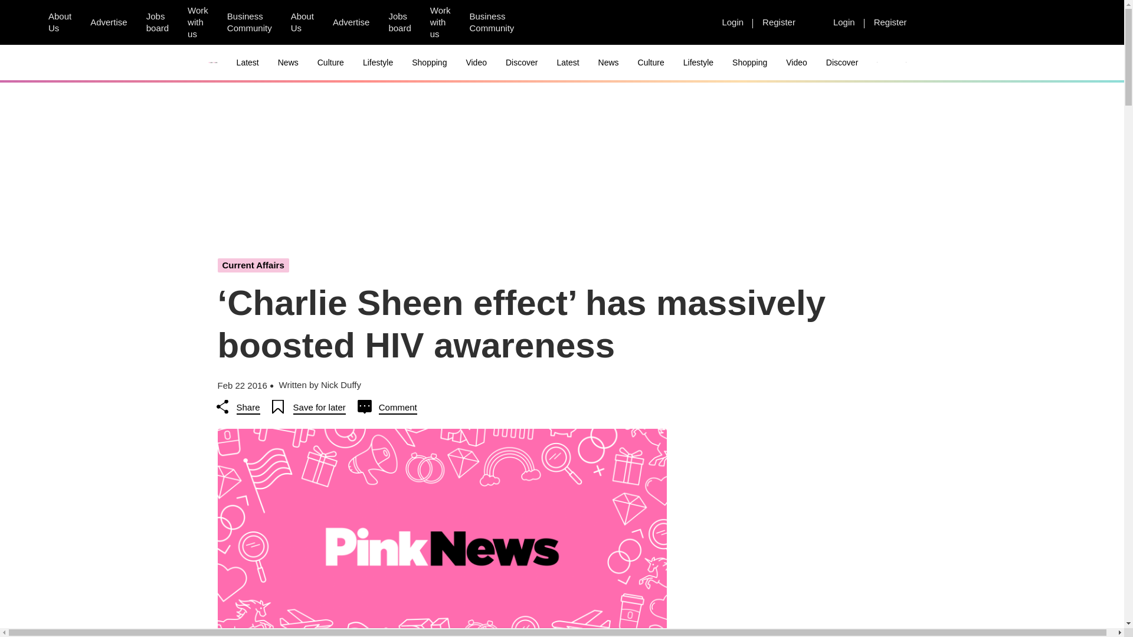 This screenshot has width=1133, height=637. Describe the element at coordinates (302, 22) in the screenshot. I see `About Us` at that location.